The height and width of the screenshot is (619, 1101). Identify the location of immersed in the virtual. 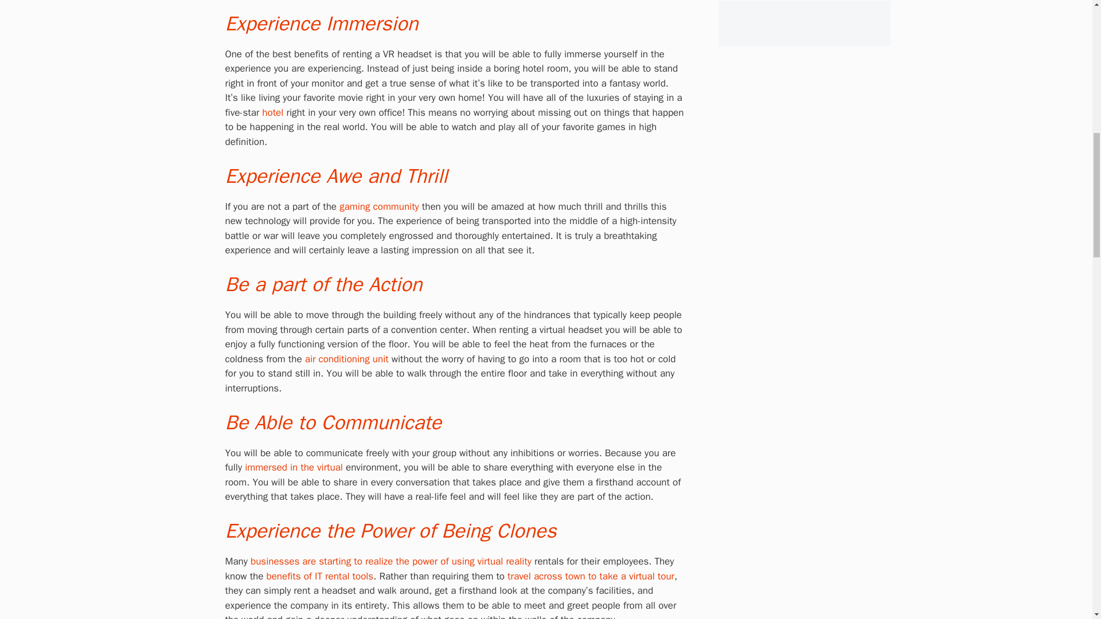
(294, 467).